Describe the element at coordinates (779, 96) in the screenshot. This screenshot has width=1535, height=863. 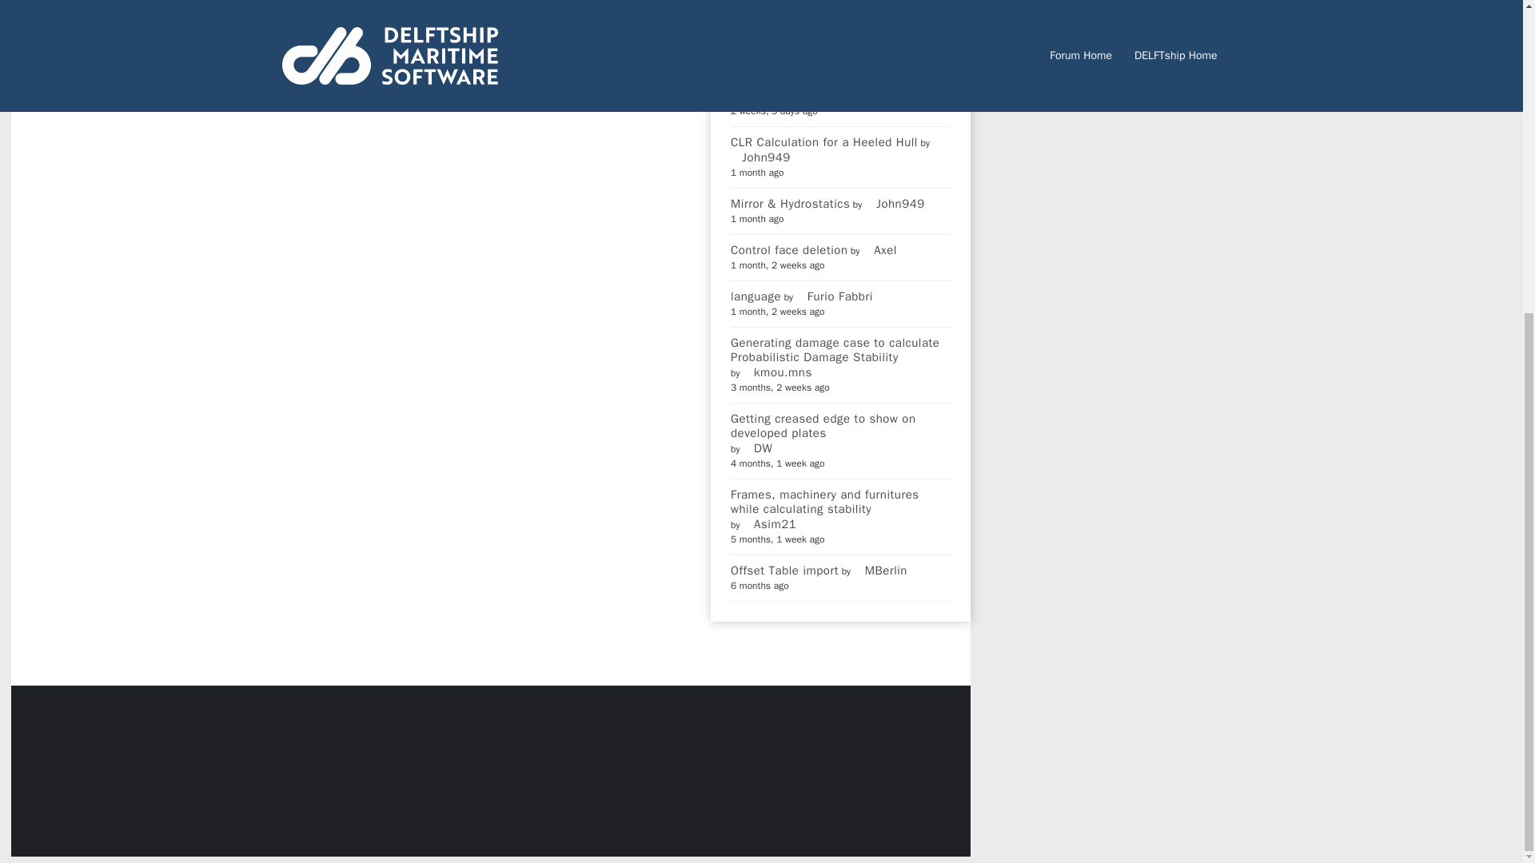
I see `View Evergreenboats's profile` at that location.